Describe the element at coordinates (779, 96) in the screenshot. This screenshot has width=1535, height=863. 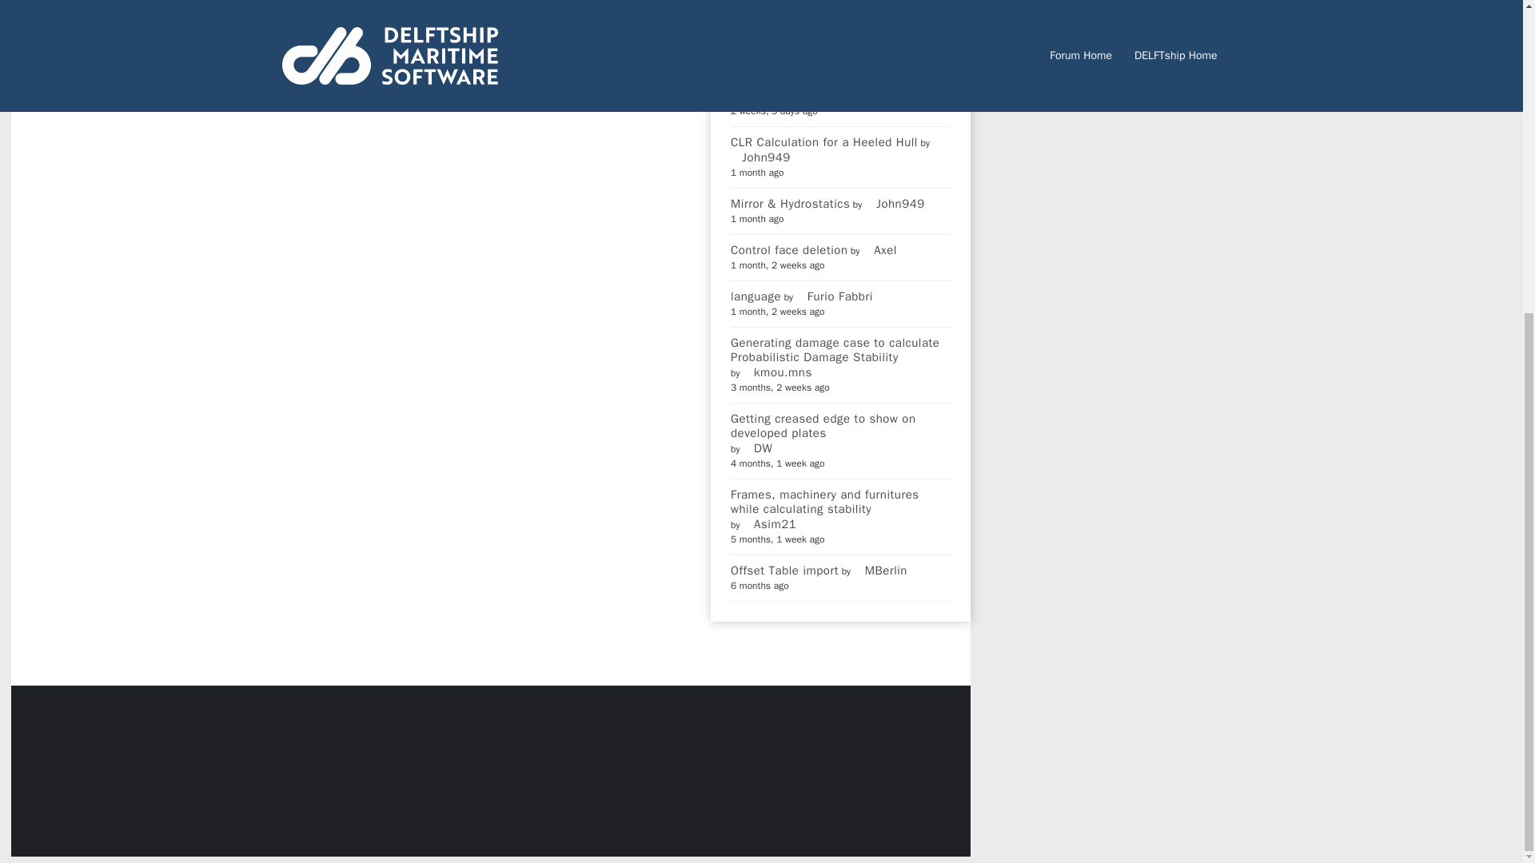
I see `View Evergreenboats's profile` at that location.